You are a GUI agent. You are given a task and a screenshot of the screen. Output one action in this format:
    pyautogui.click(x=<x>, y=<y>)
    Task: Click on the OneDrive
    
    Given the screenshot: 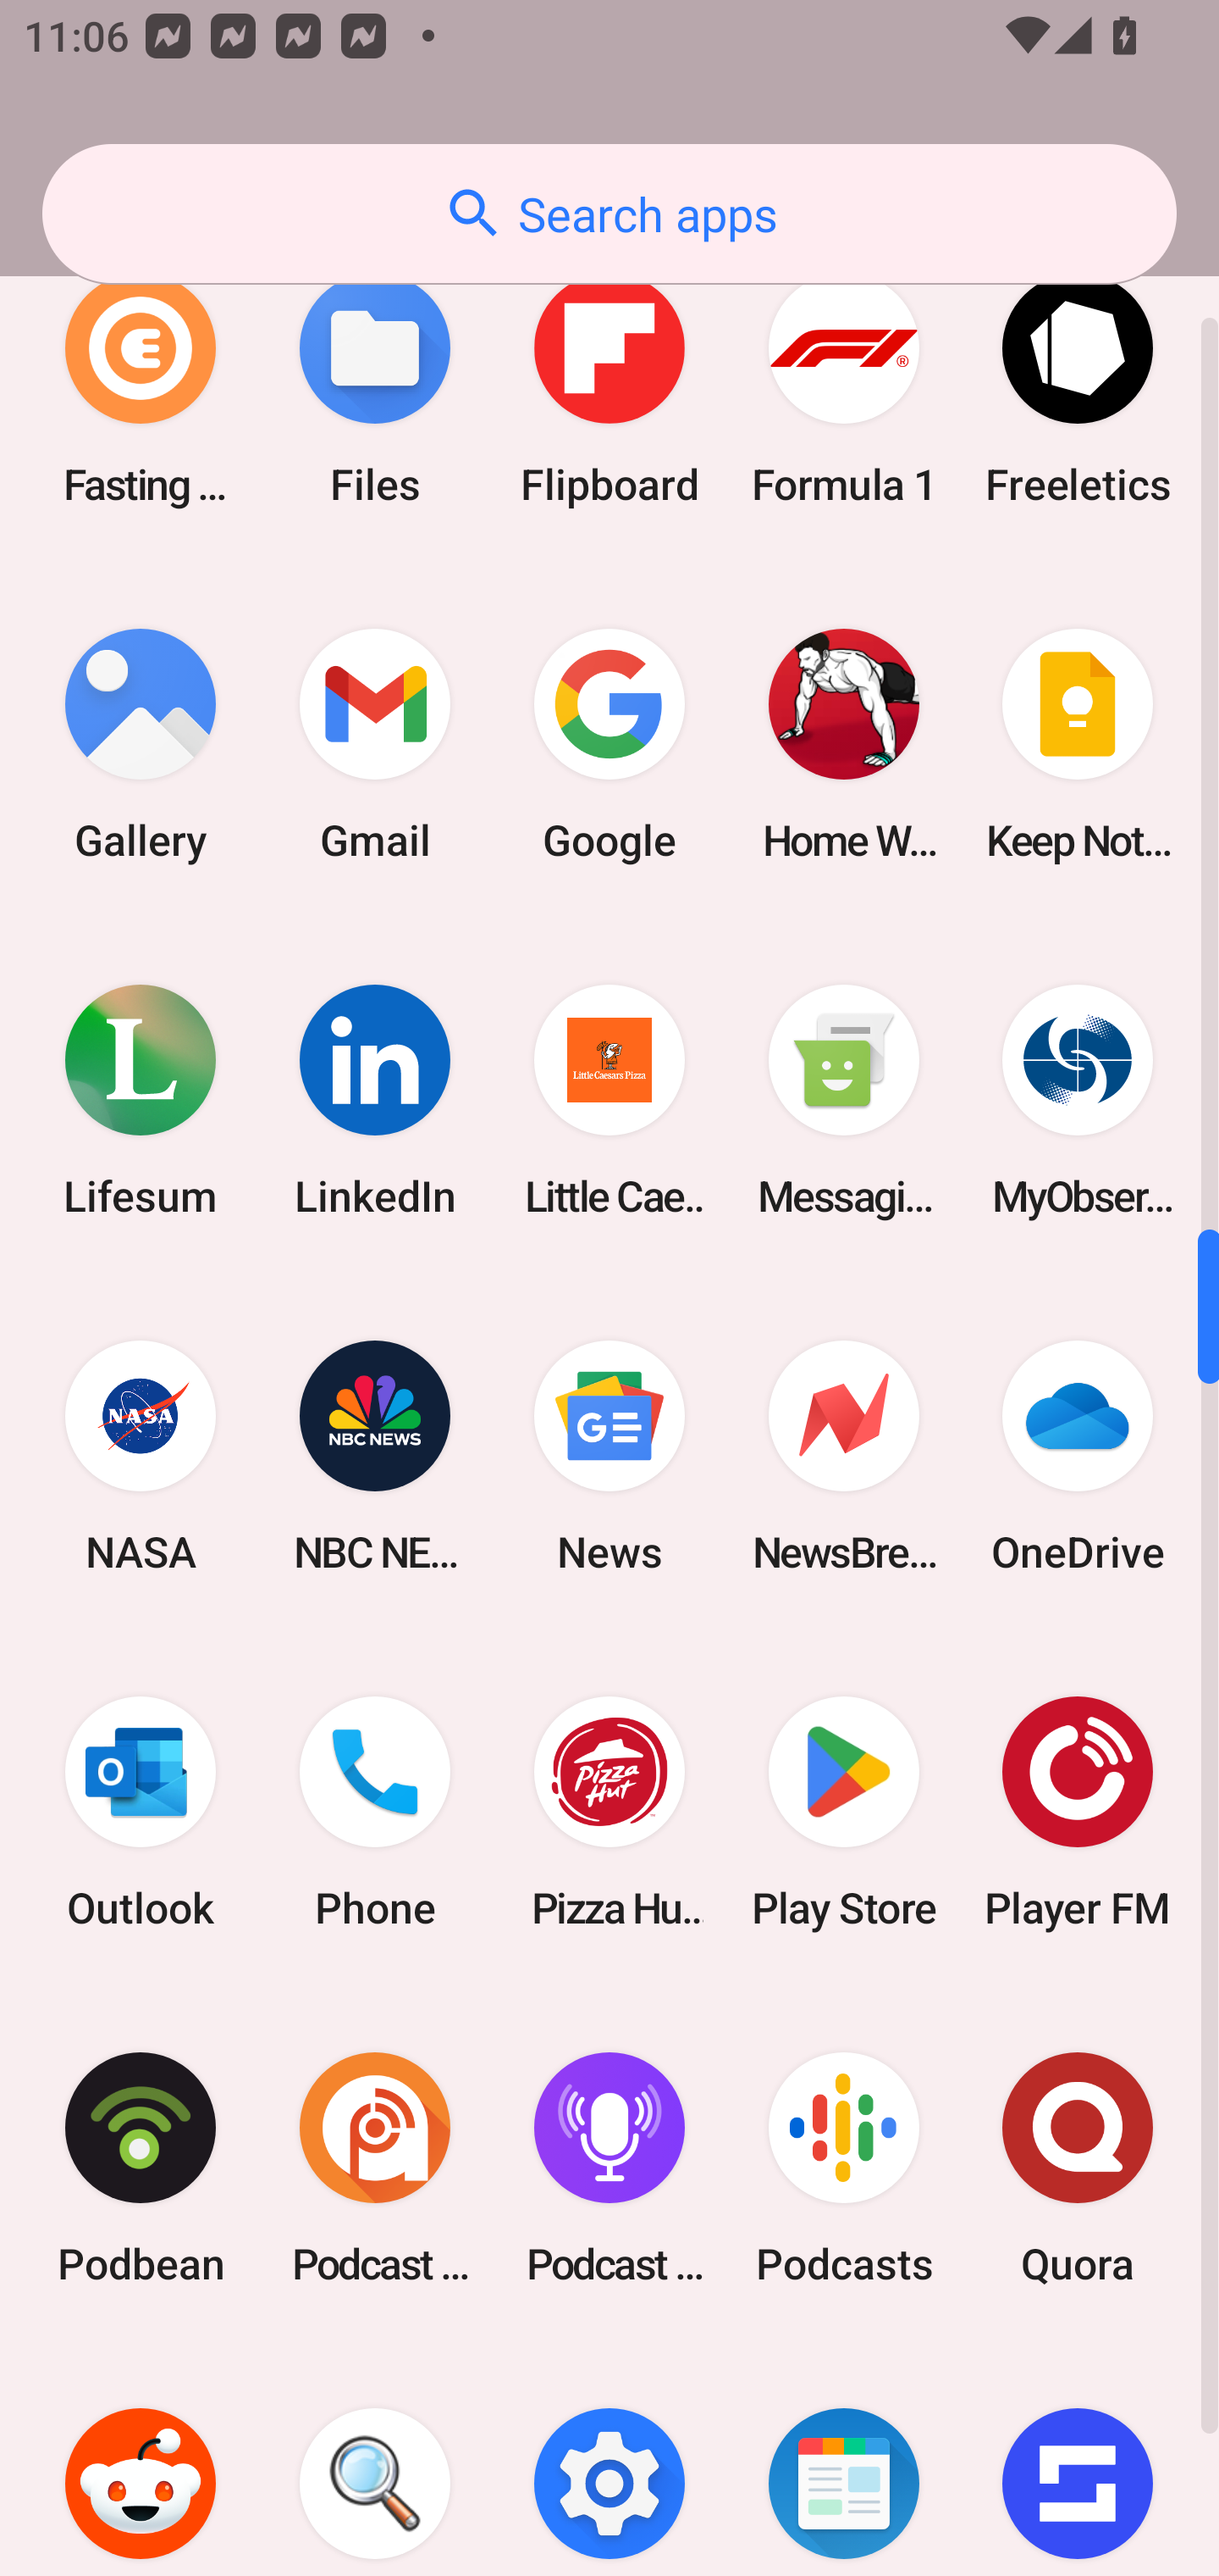 What is the action you would take?
    pyautogui.click(x=1078, y=1456)
    